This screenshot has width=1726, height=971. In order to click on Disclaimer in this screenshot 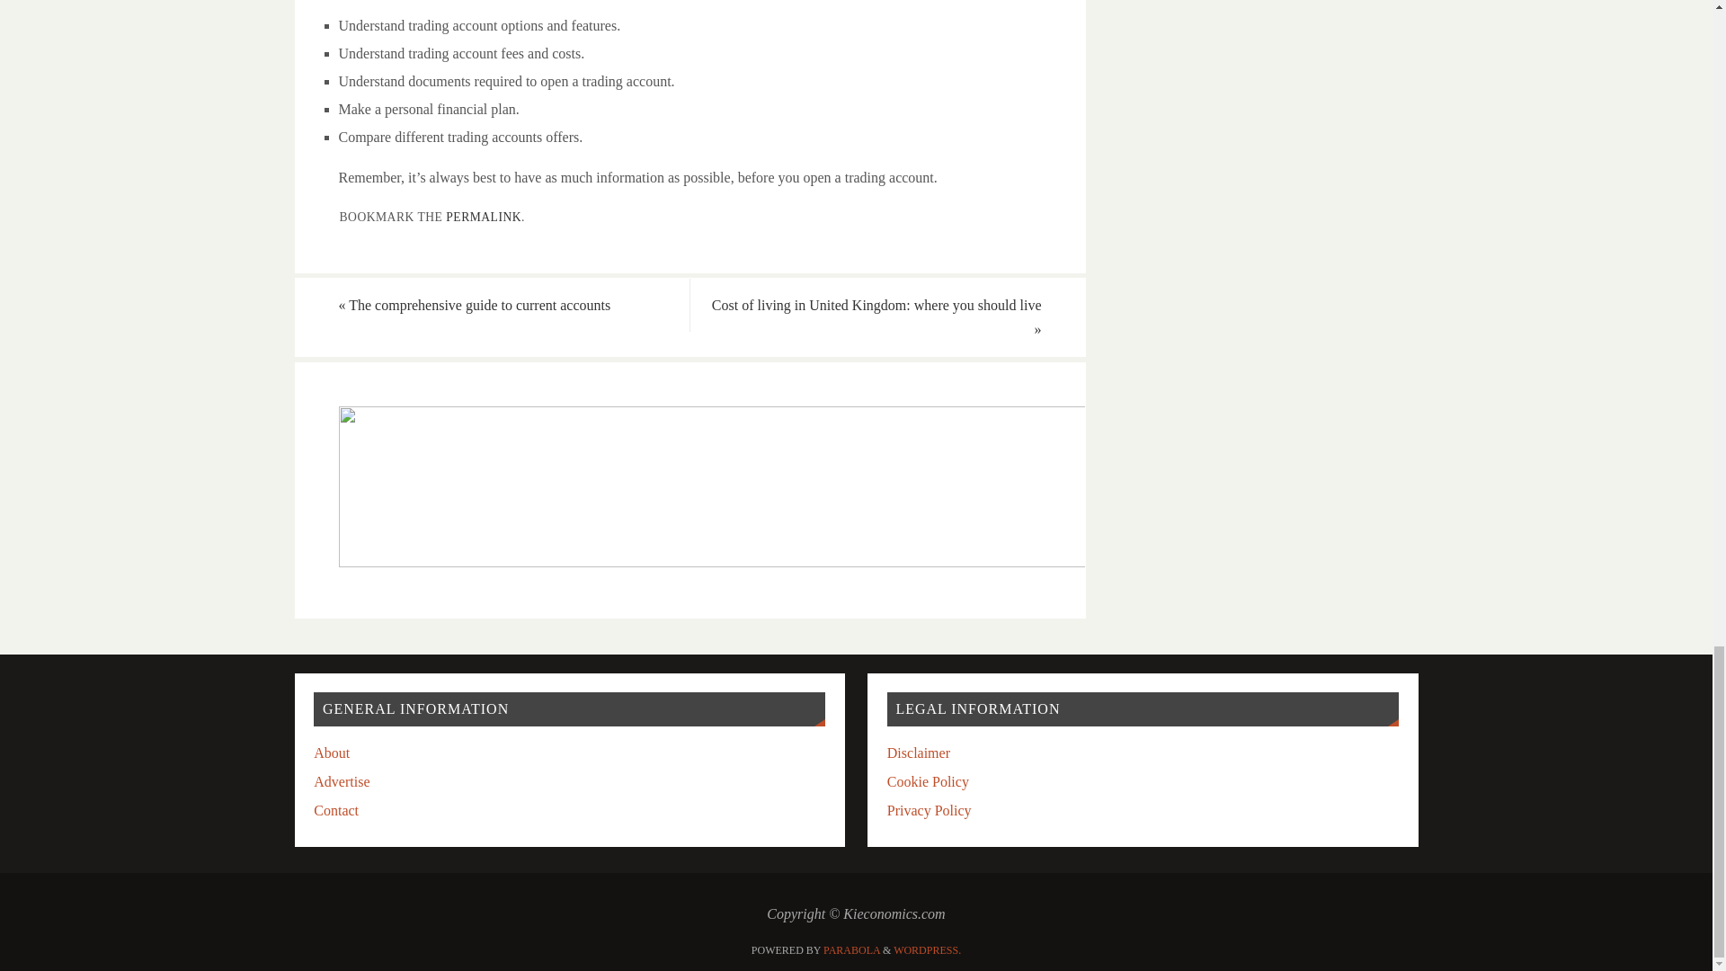, I will do `click(919, 753)`.